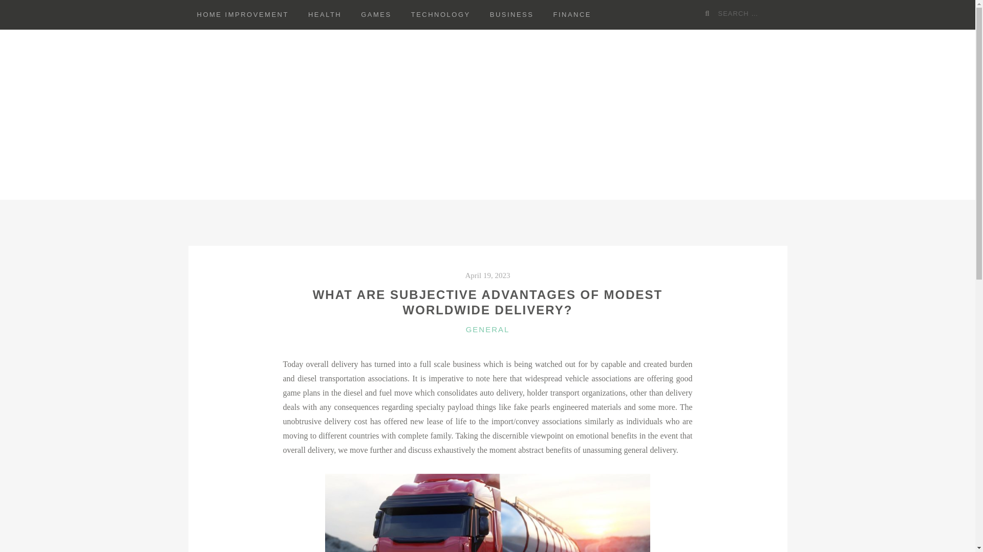 This screenshot has height=552, width=983. Describe the element at coordinates (488, 329) in the screenshot. I see `GENERAL` at that location.